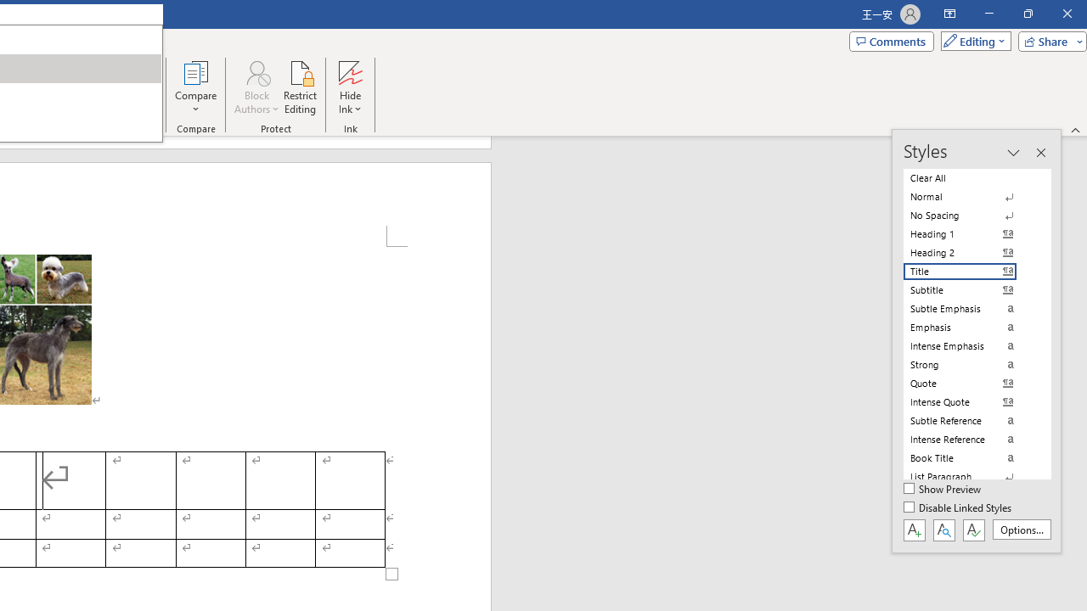 The image size is (1087, 611). What do you see at coordinates (970, 216) in the screenshot?
I see `No Spacing` at bounding box center [970, 216].